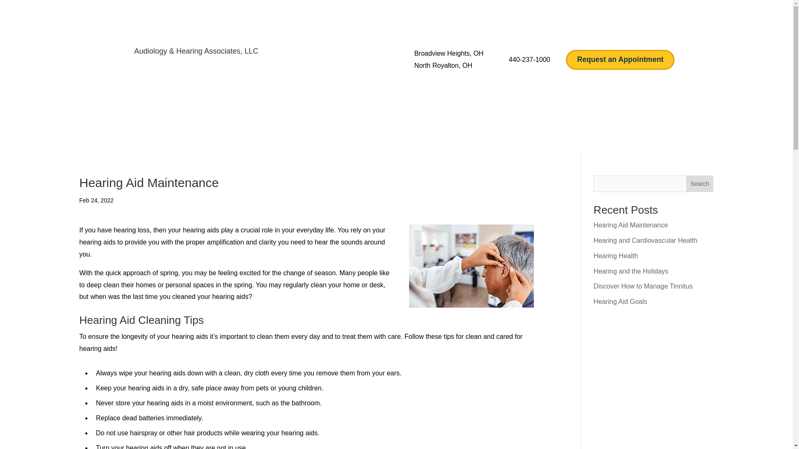  What do you see at coordinates (535, 142) in the screenshot?
I see `Contact` at bounding box center [535, 142].